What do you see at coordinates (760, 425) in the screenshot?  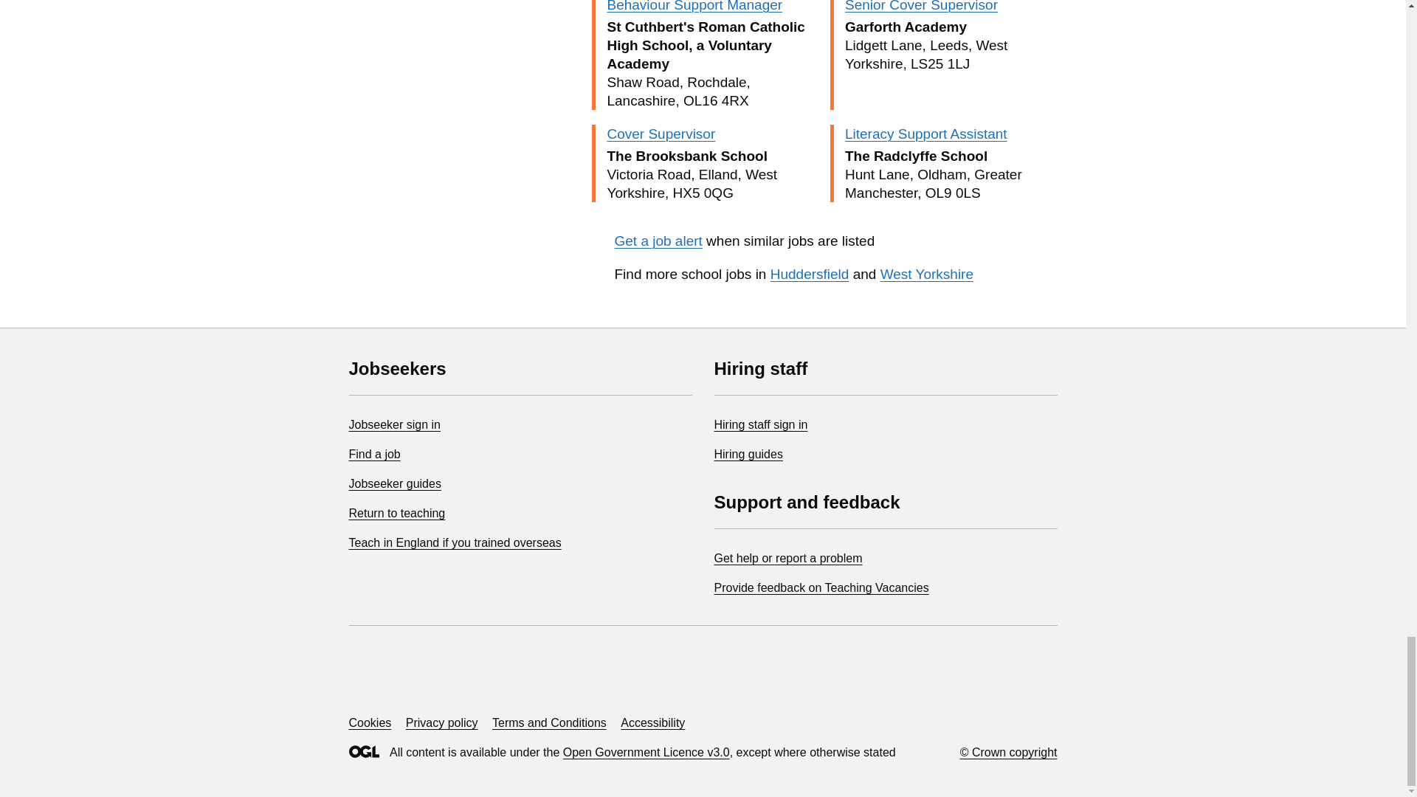 I see `Hiring staff sign in` at bounding box center [760, 425].